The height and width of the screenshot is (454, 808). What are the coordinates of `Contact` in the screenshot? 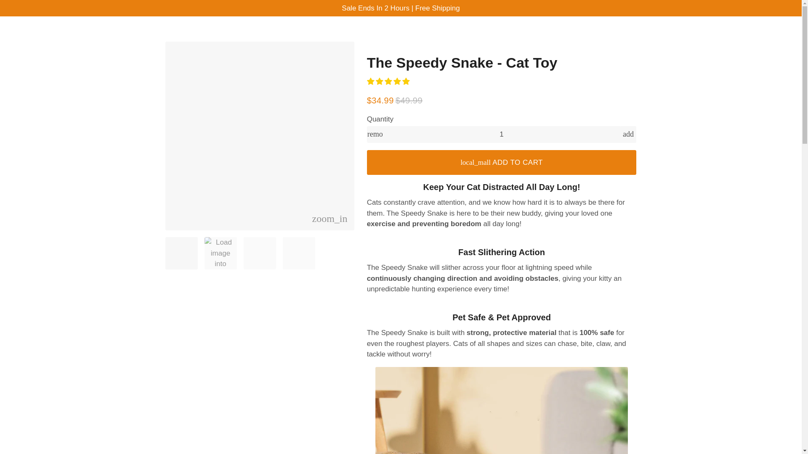 It's located at (474, 31).